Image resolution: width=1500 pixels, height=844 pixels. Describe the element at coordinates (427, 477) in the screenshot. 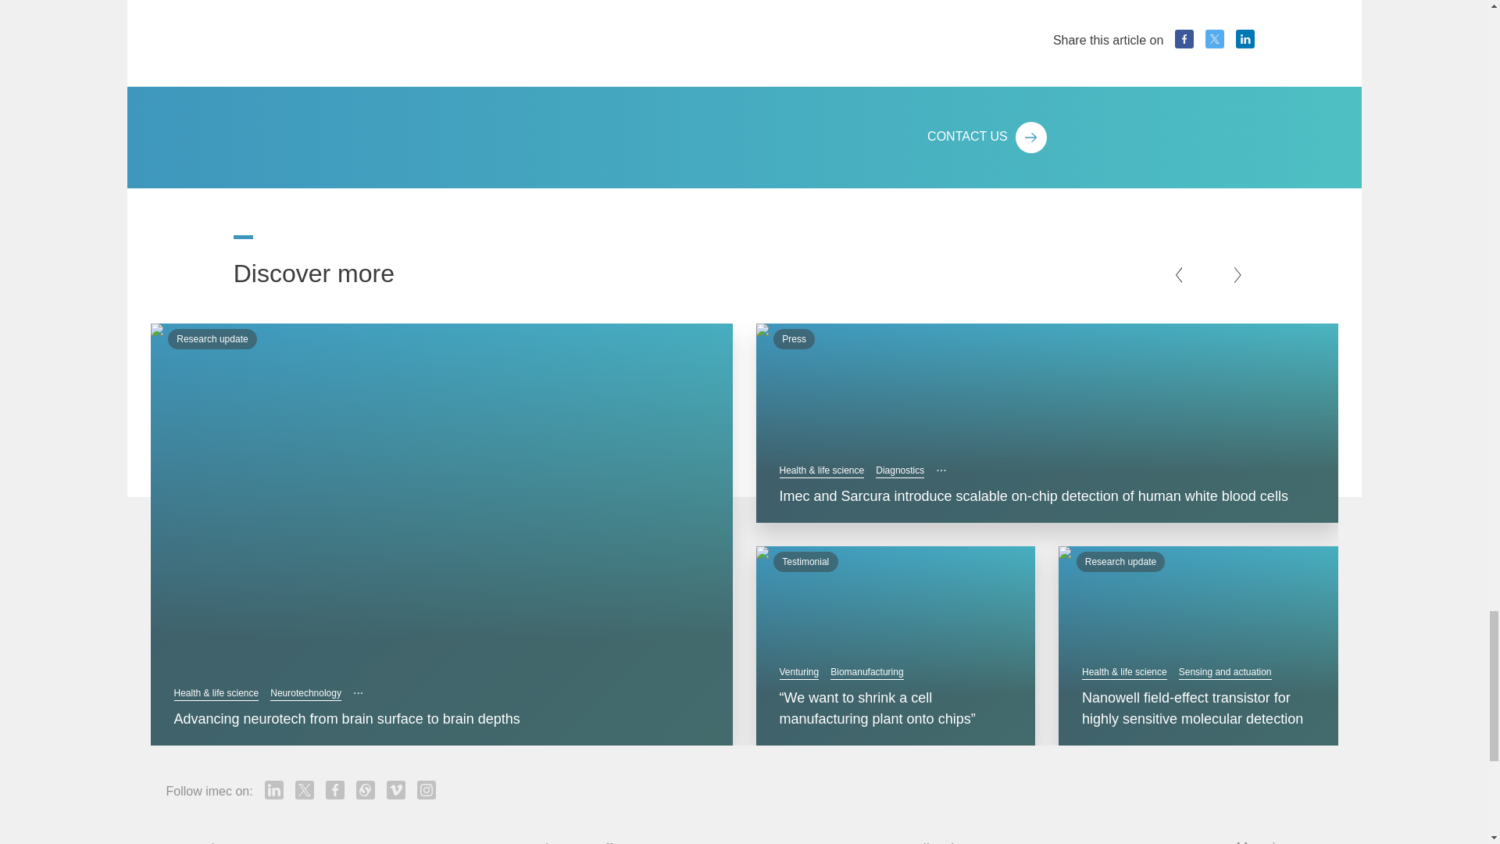

I see `Instagram` at that location.